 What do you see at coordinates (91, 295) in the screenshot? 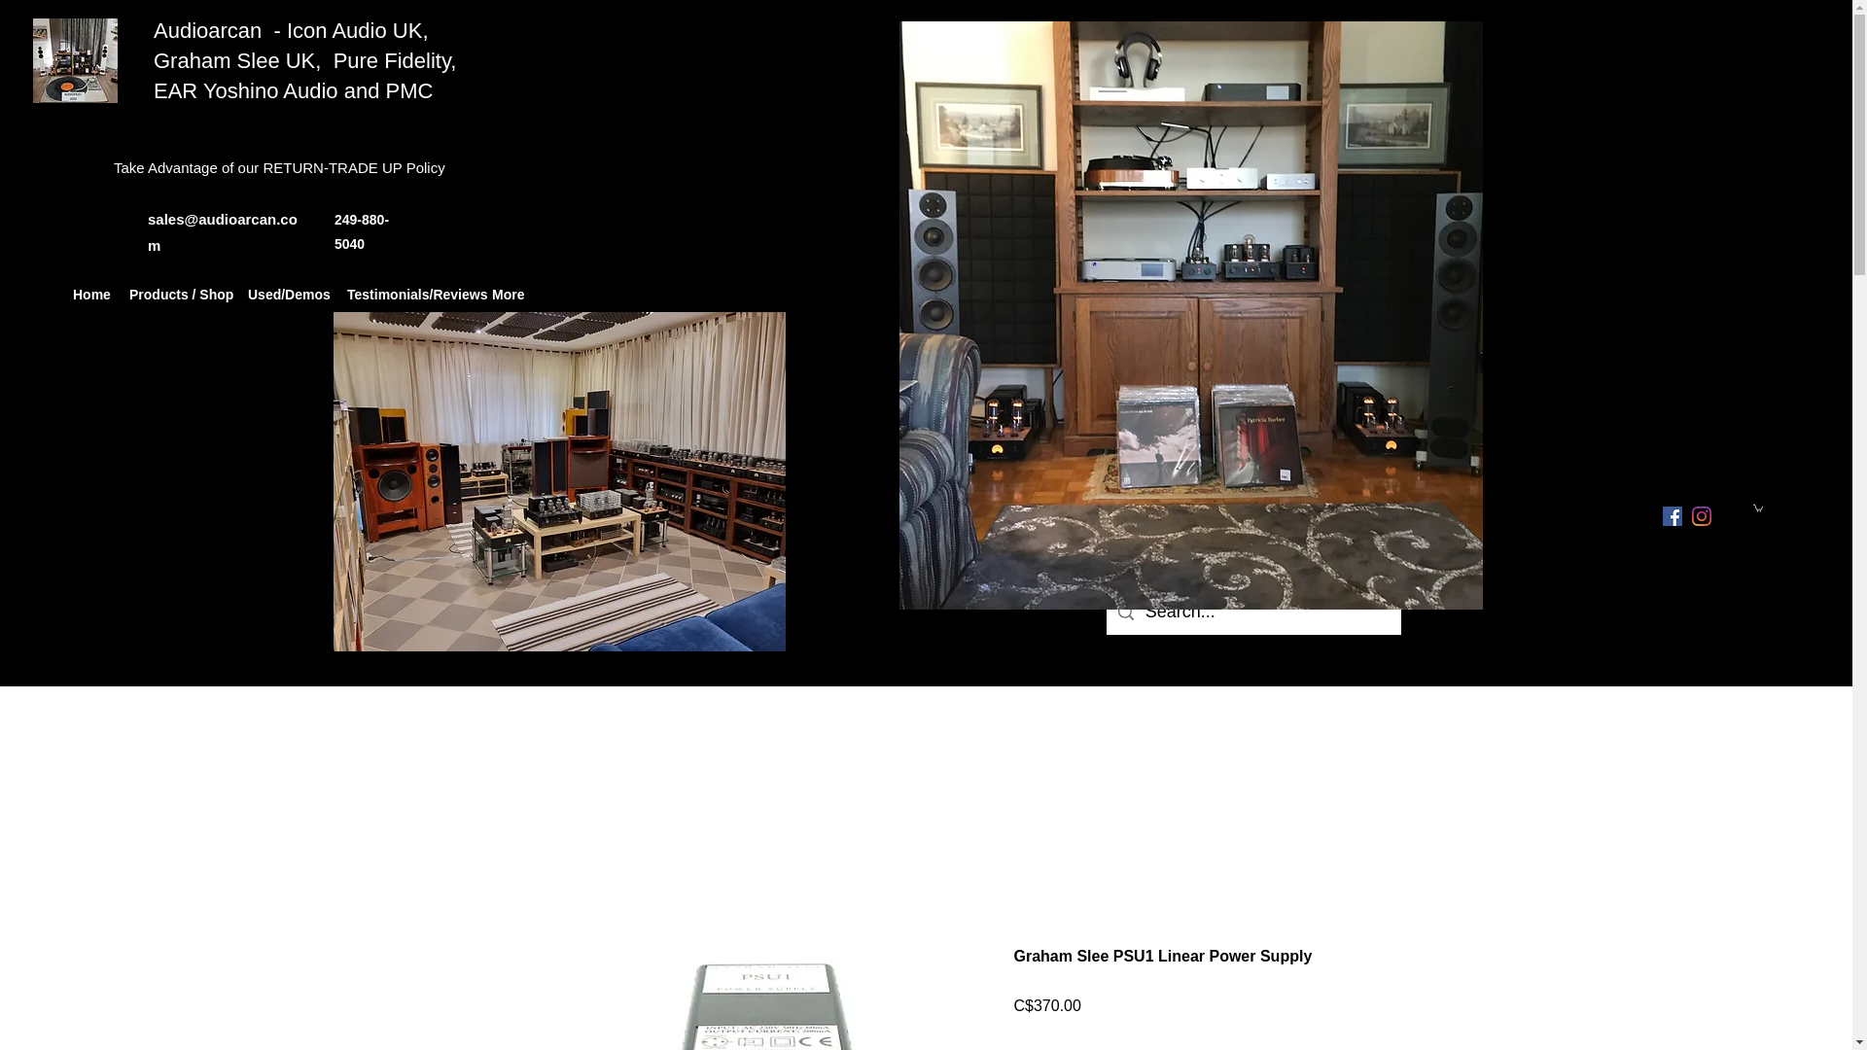
I see `Home` at bounding box center [91, 295].